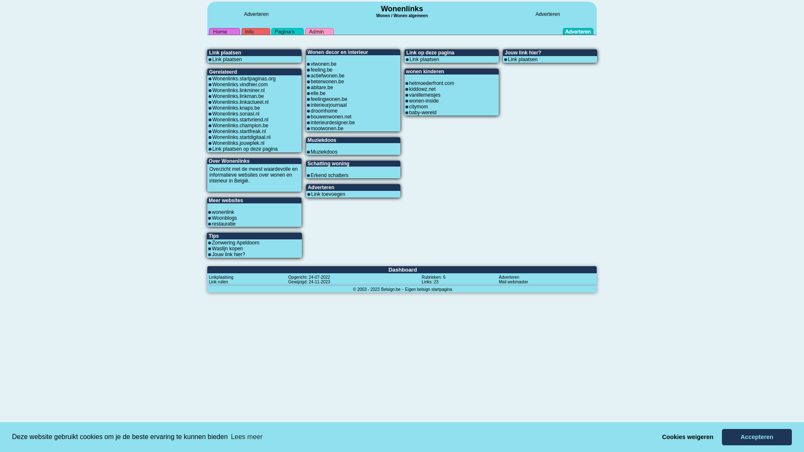 The height and width of the screenshot is (452, 804). Describe the element at coordinates (256, 14) in the screenshot. I see `Adverteren` at that location.